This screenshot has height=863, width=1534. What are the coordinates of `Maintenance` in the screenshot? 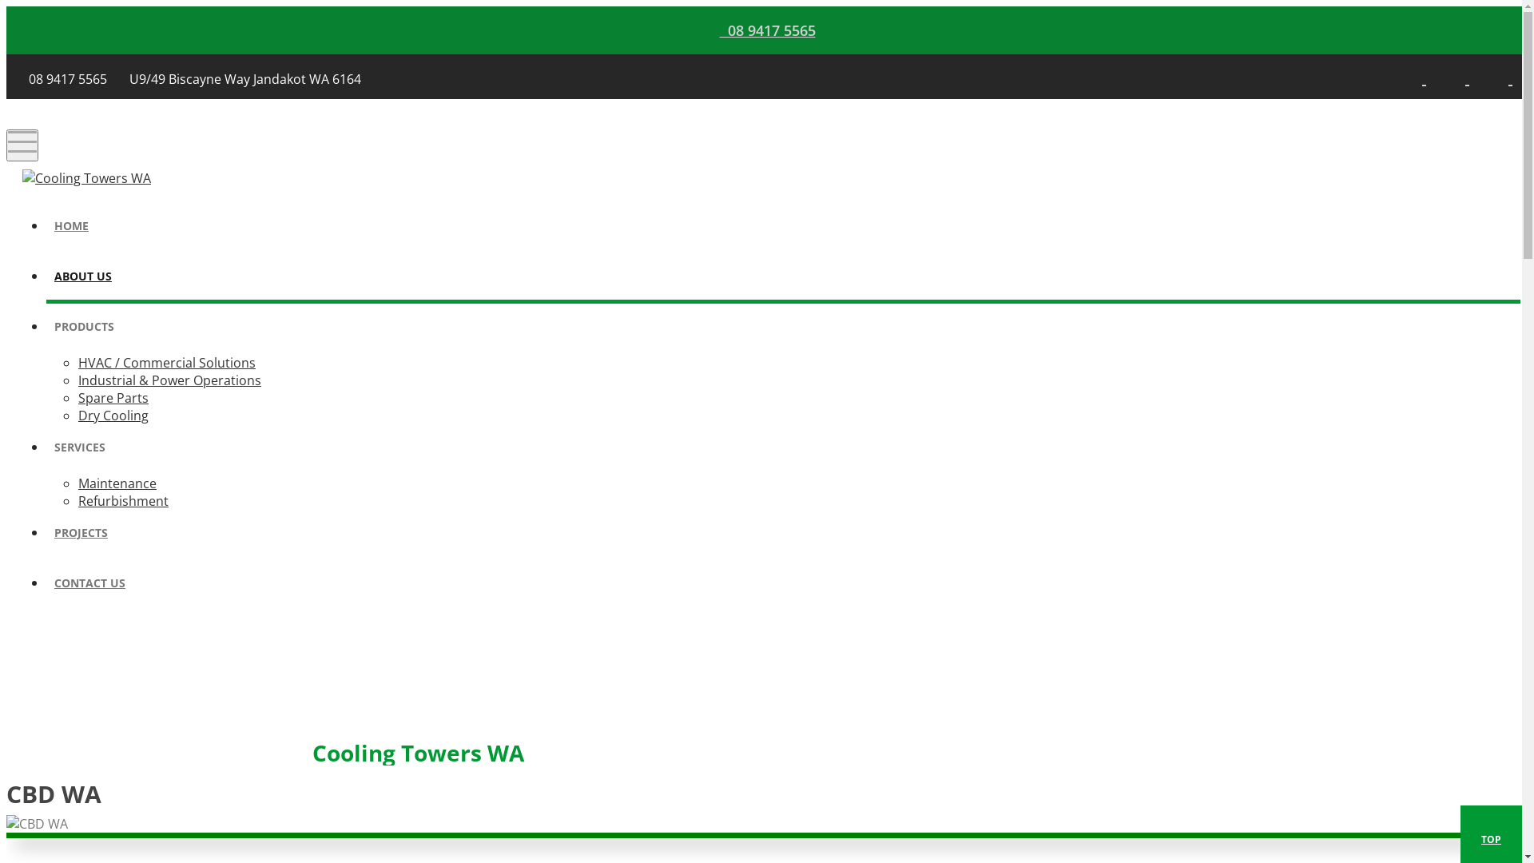 It's located at (117, 483).